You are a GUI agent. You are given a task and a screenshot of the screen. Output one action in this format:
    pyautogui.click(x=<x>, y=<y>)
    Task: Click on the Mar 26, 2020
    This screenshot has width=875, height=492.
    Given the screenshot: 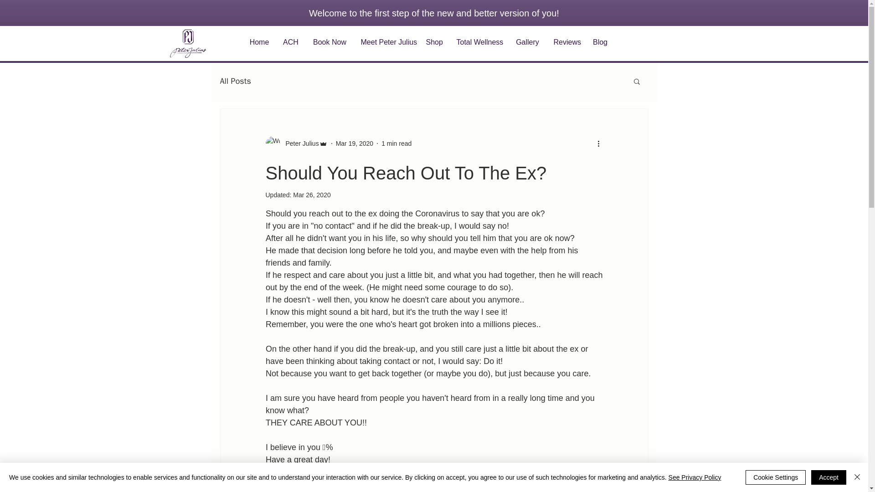 What is the action you would take?
    pyautogui.click(x=312, y=195)
    